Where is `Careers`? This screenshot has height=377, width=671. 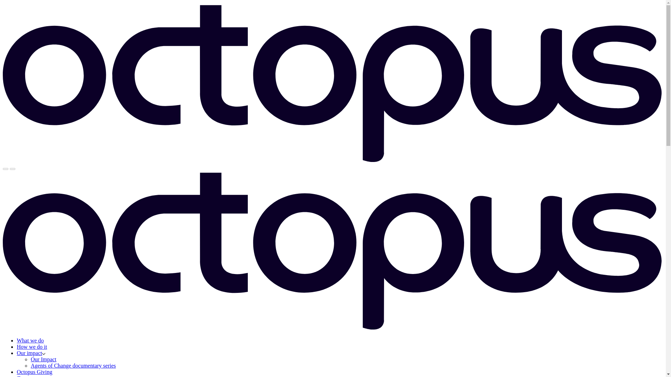 Careers is located at coordinates (25, 376).